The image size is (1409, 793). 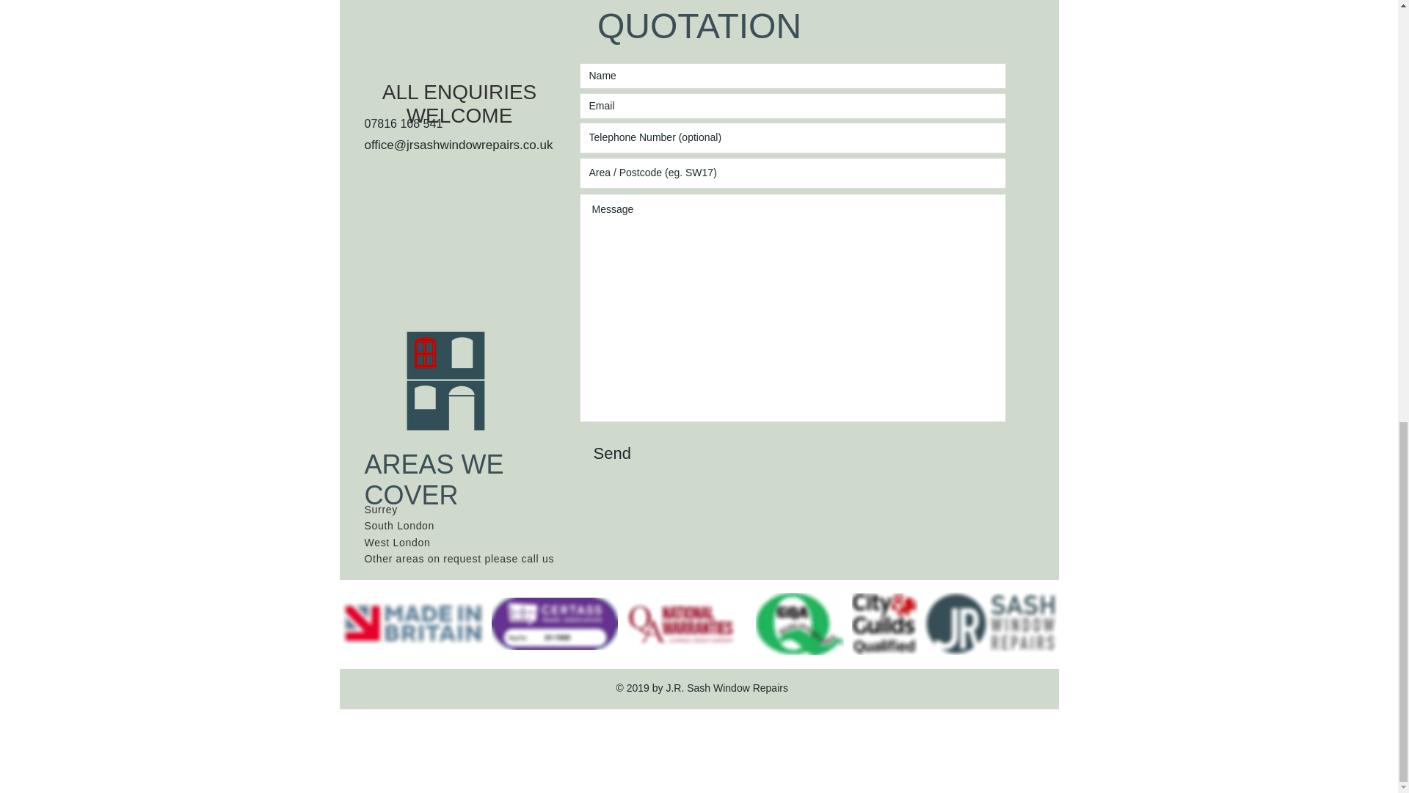 I want to click on 07816 168 541, so click(x=402, y=123).